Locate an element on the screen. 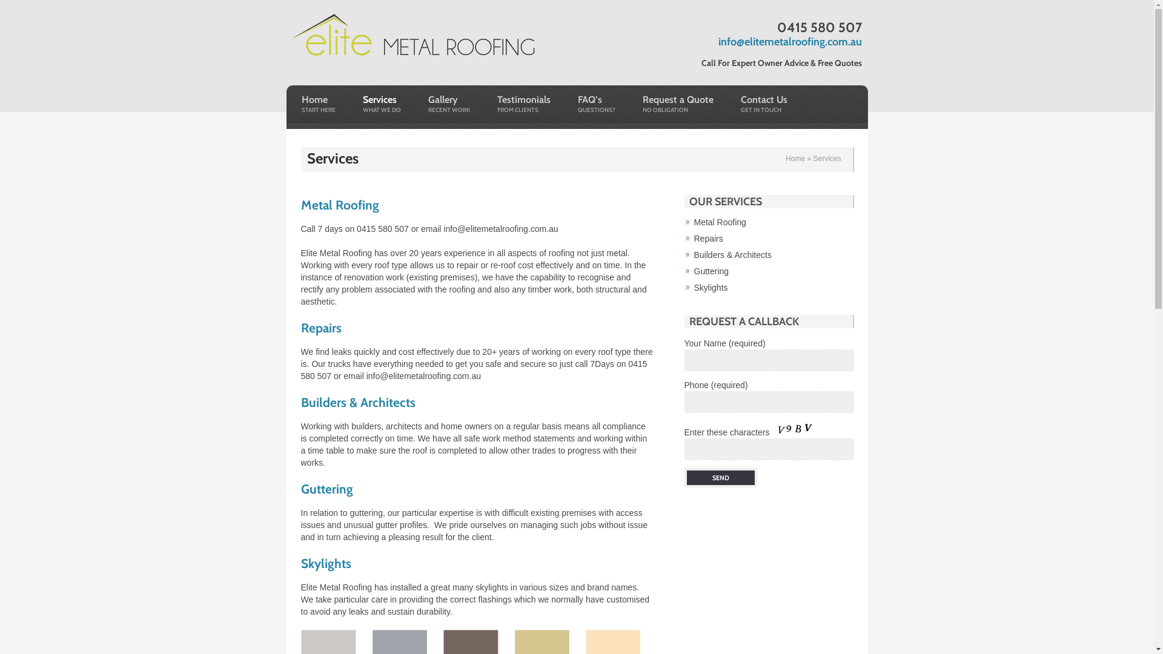 The height and width of the screenshot is (654, 1163). Send is located at coordinates (721, 478).